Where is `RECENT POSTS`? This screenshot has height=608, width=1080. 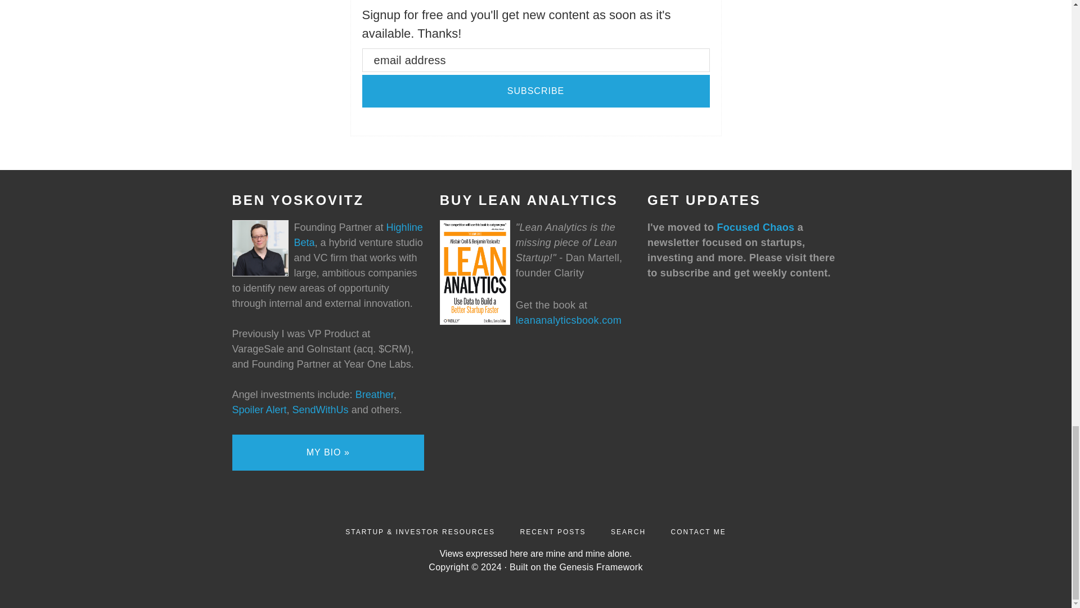
RECENT POSTS is located at coordinates (552, 531).